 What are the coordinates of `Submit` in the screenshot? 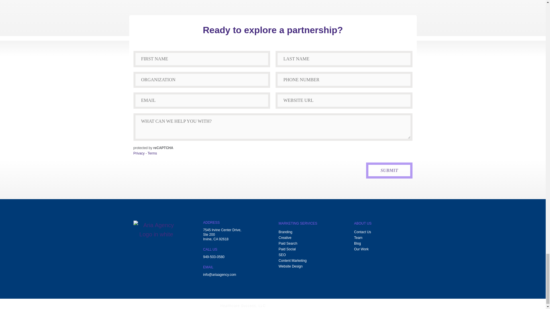 It's located at (389, 171).